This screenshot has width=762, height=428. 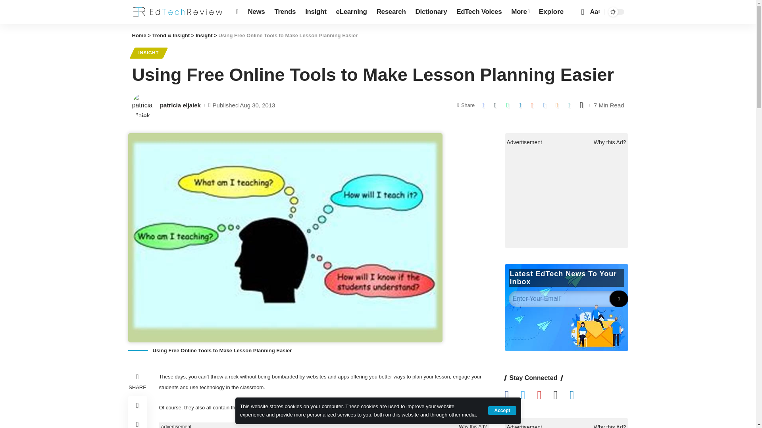 What do you see at coordinates (479, 12) in the screenshot?
I see `EdTech Voices` at bounding box center [479, 12].